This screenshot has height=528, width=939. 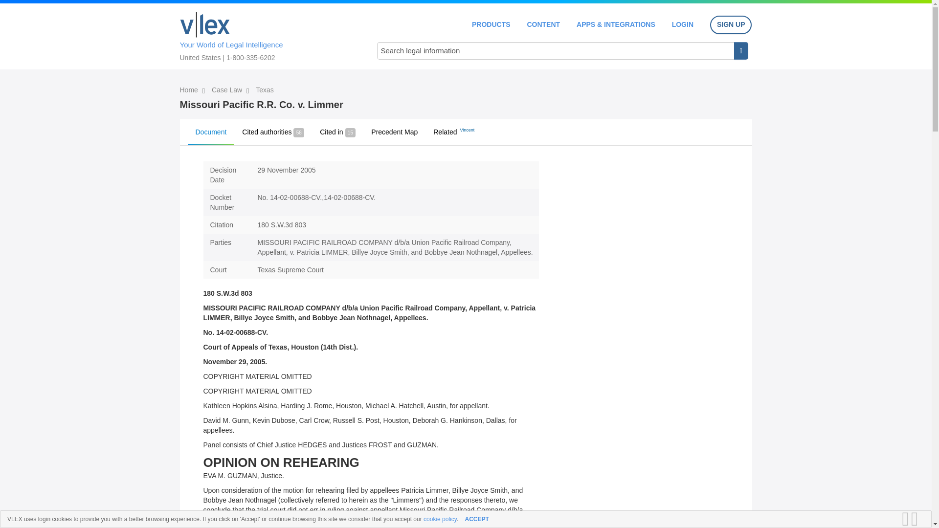 What do you see at coordinates (683, 24) in the screenshot?
I see `LOGIN` at bounding box center [683, 24].